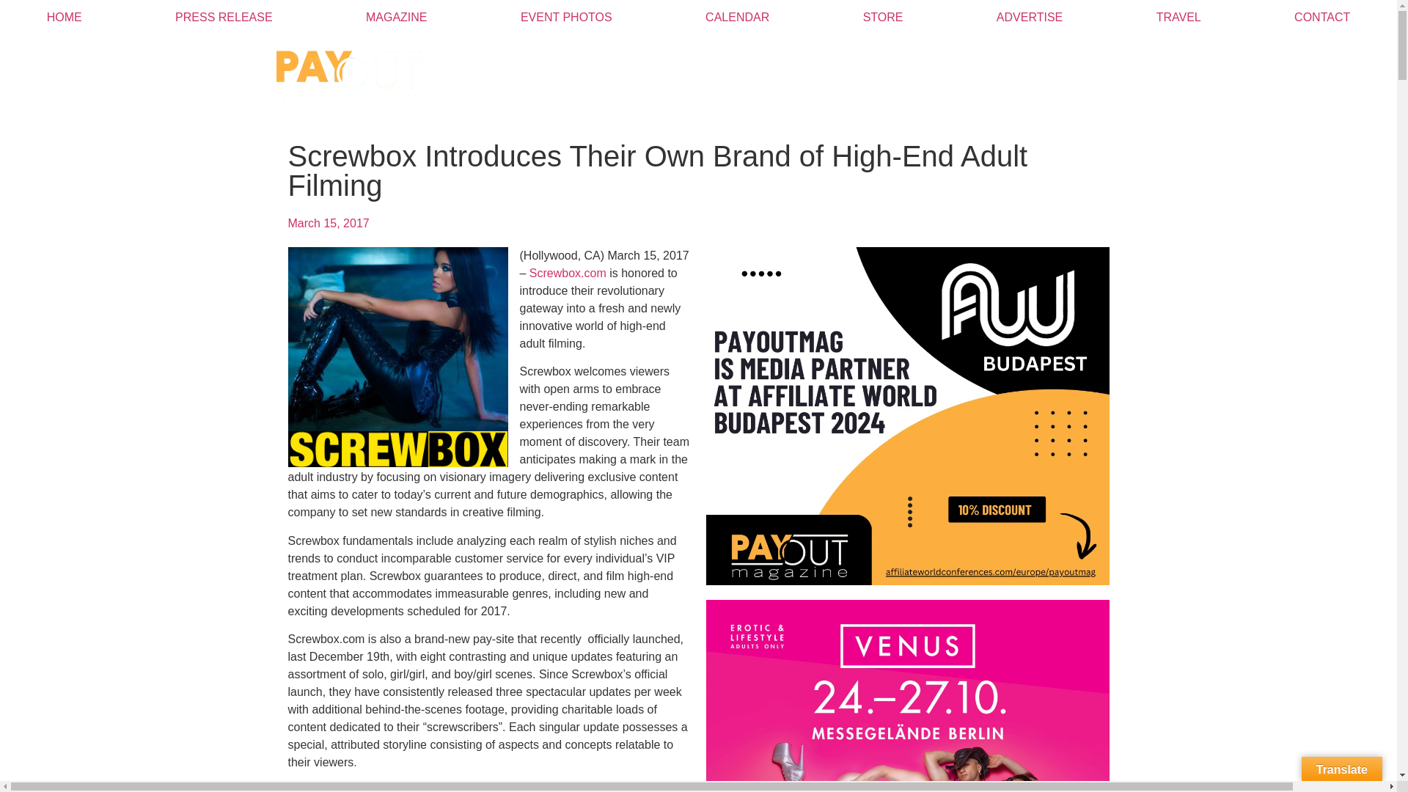 Image resolution: width=1408 pixels, height=792 pixels. I want to click on STORE, so click(883, 18).